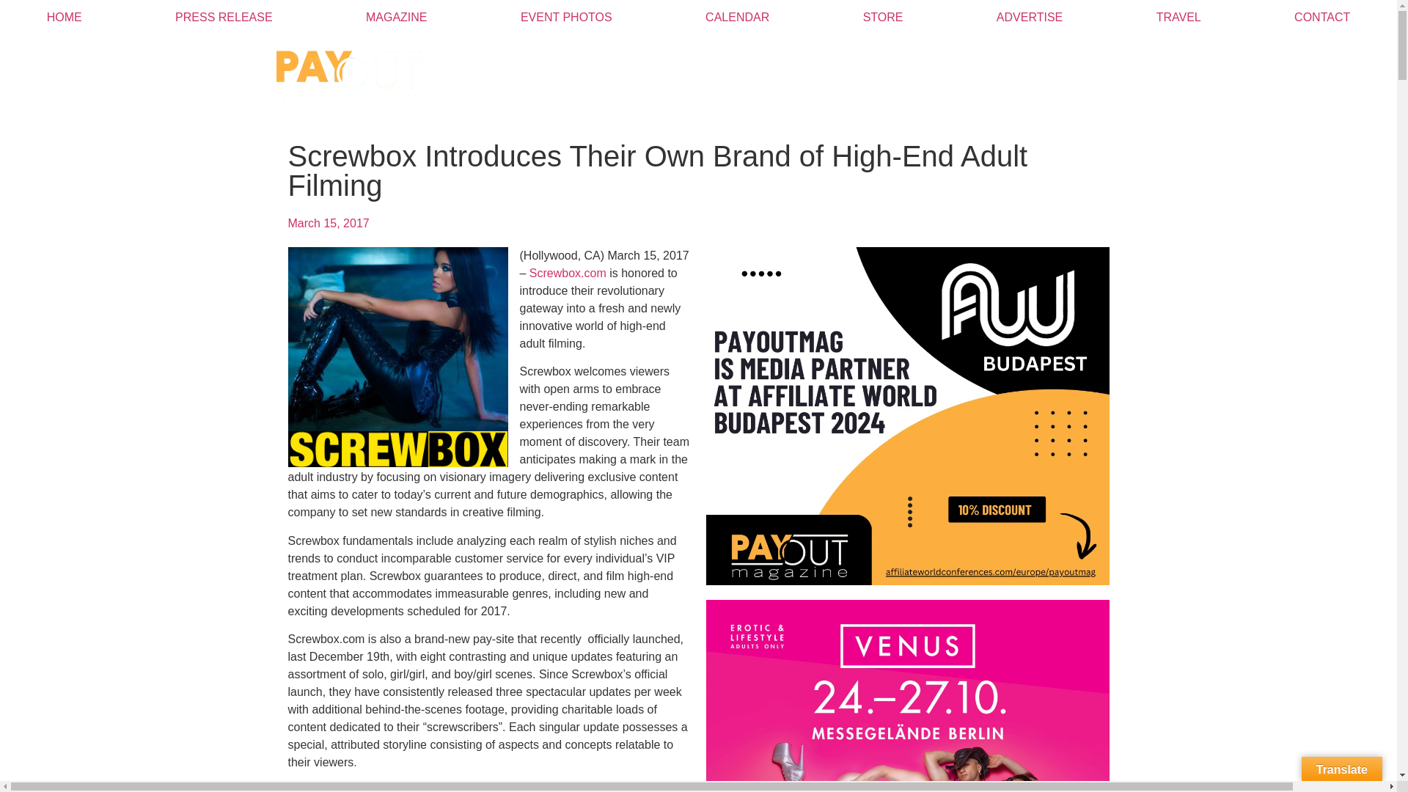 Image resolution: width=1408 pixels, height=792 pixels. I want to click on STORE, so click(883, 18).